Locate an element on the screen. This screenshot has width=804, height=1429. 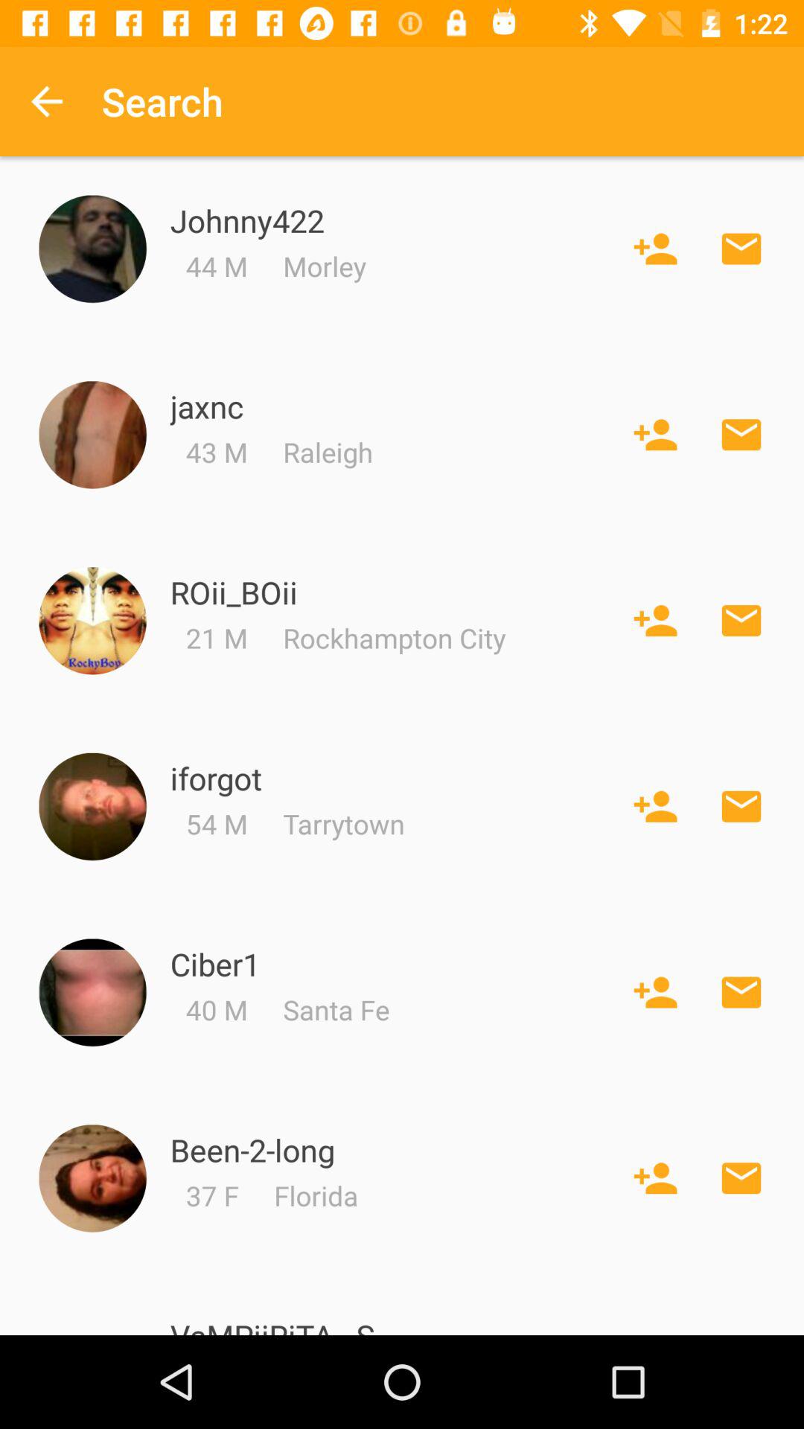
profile picture is located at coordinates (92, 621).